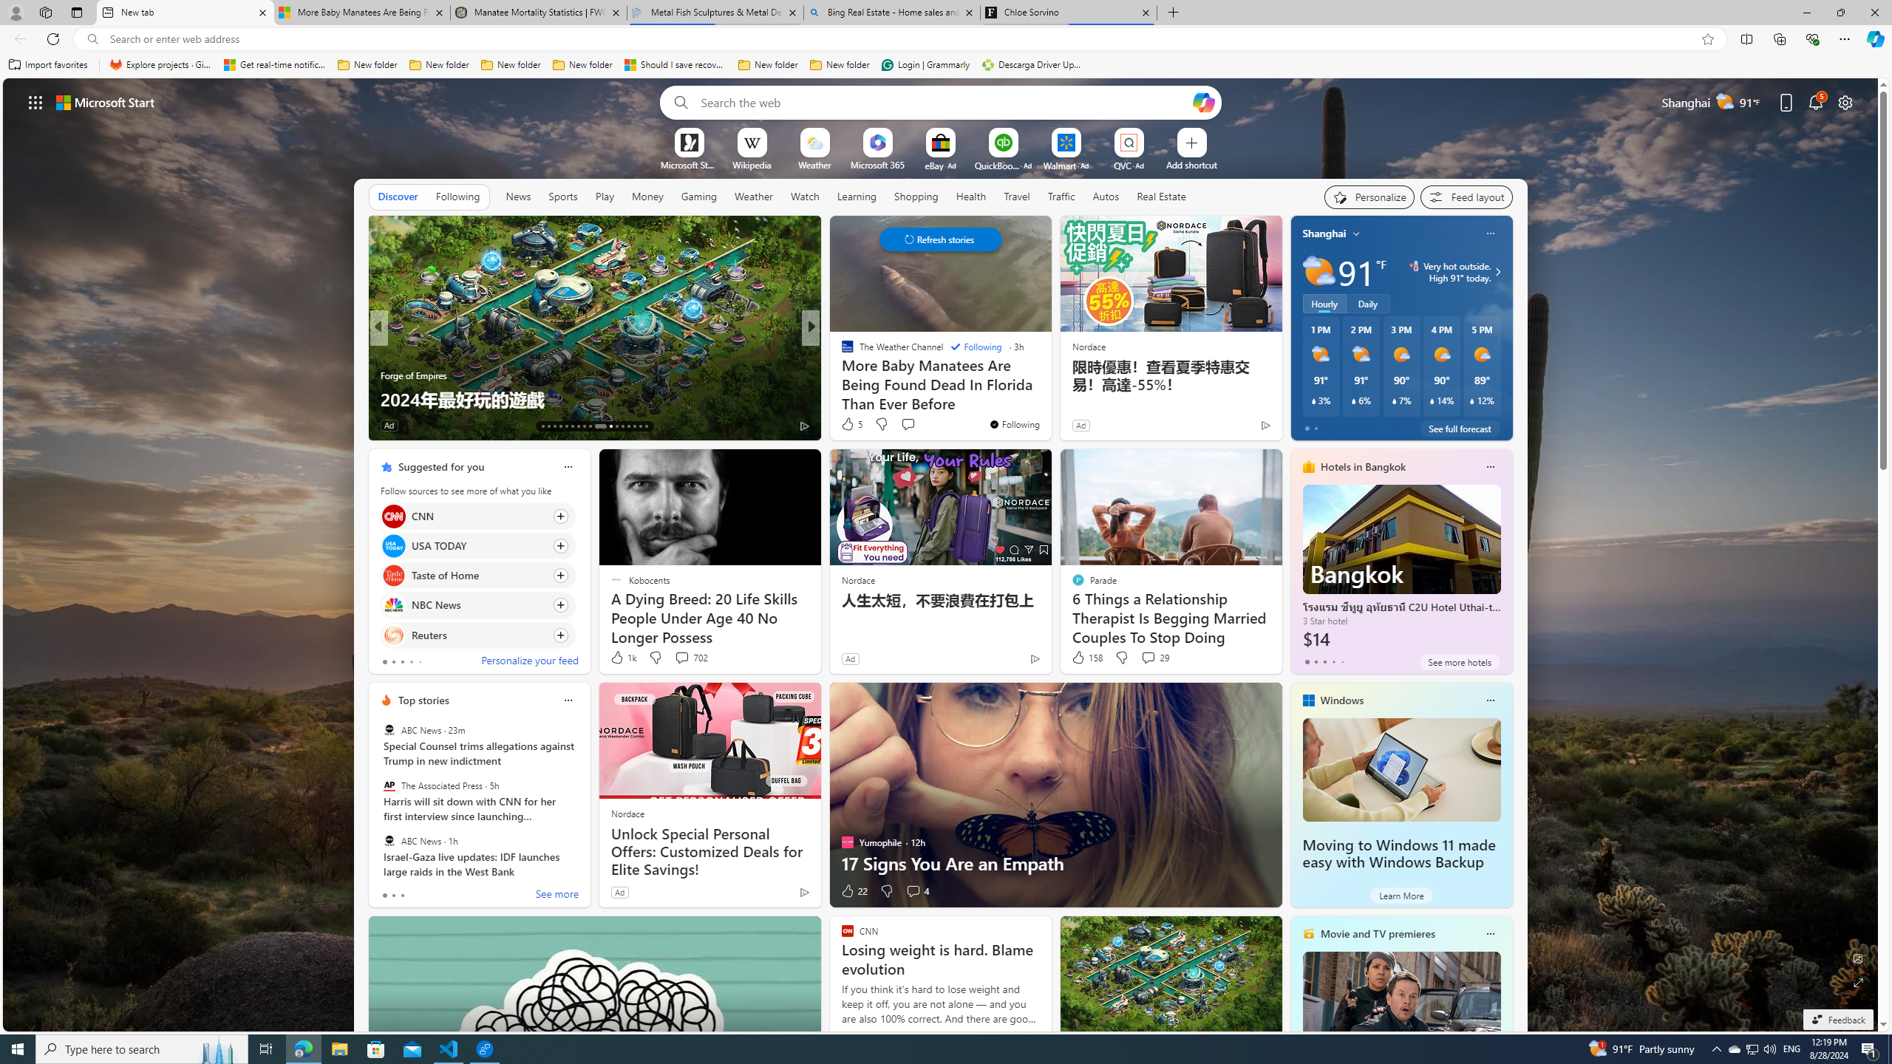 Image resolution: width=1892 pixels, height=1064 pixels. What do you see at coordinates (413, 375) in the screenshot?
I see `Forge of Empires` at bounding box center [413, 375].